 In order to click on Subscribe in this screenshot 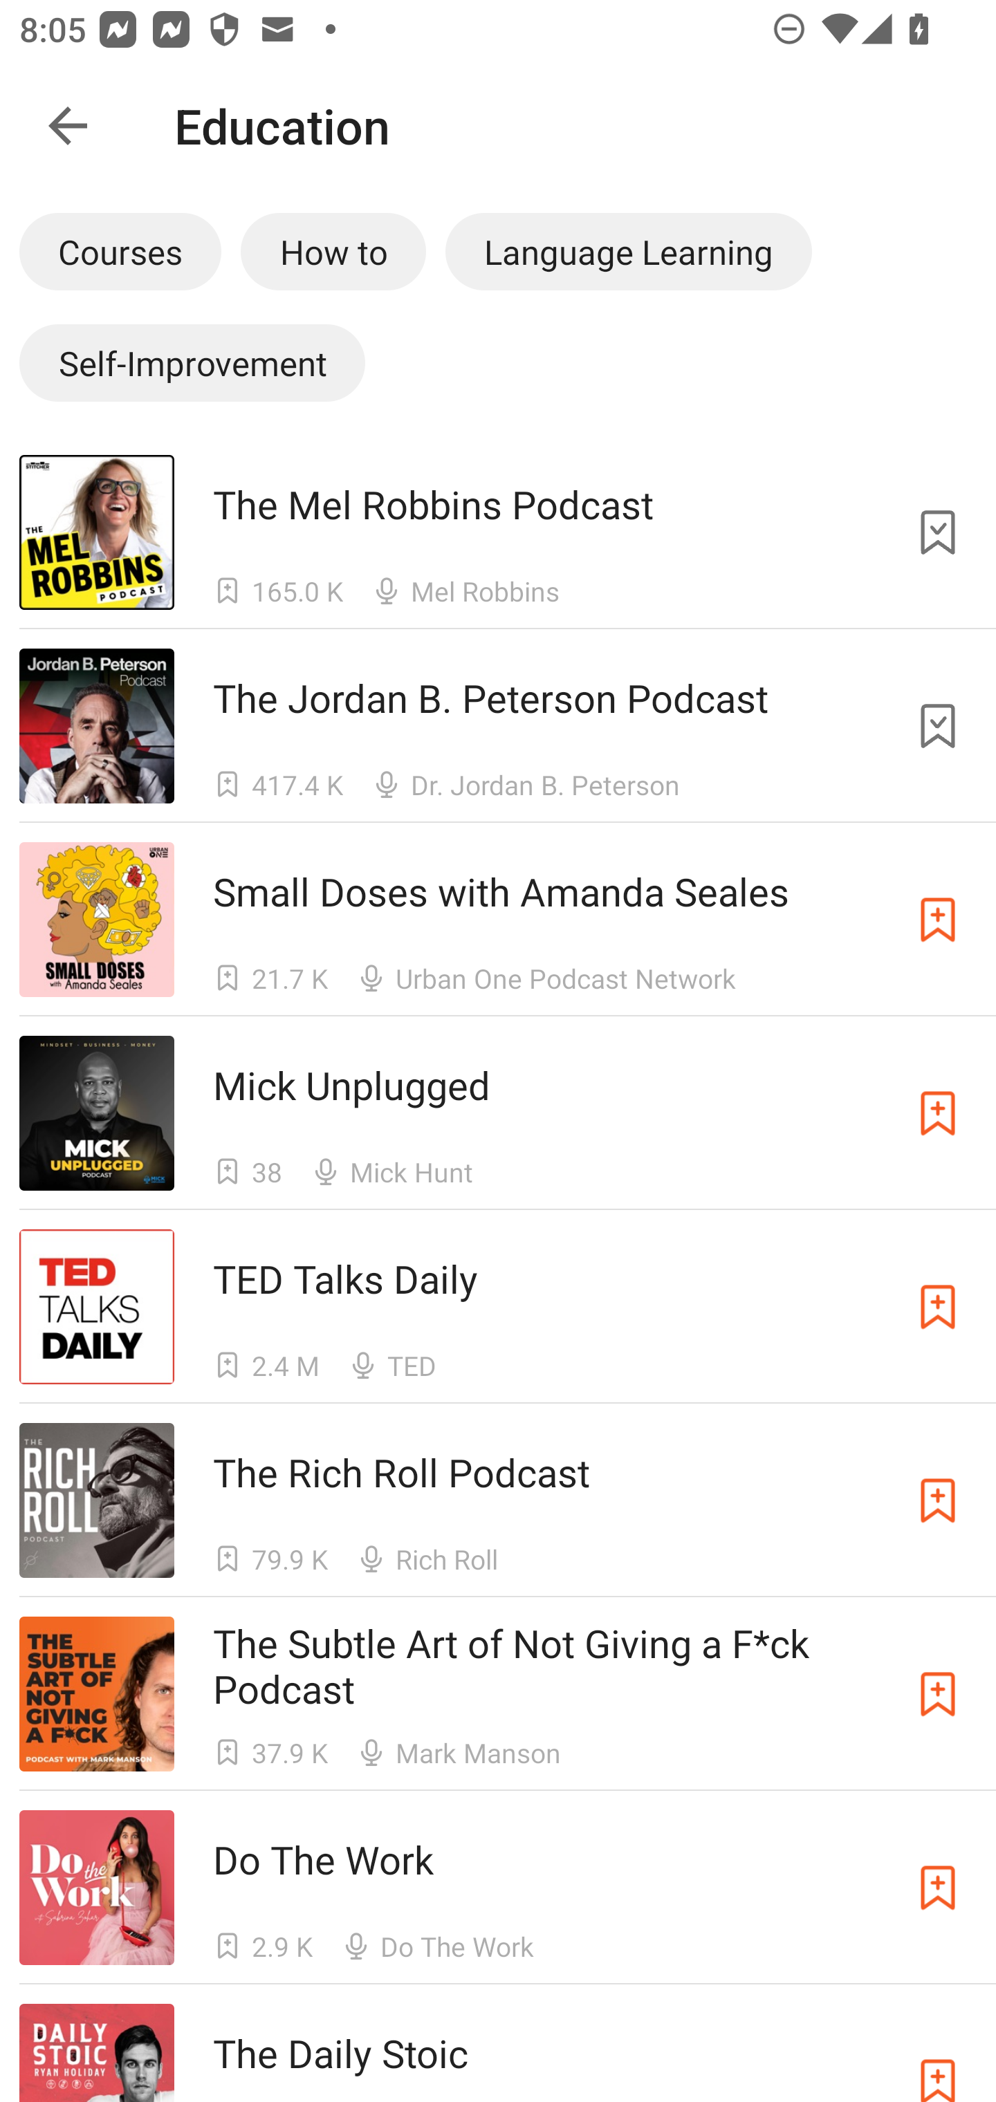, I will do `click(938, 920)`.